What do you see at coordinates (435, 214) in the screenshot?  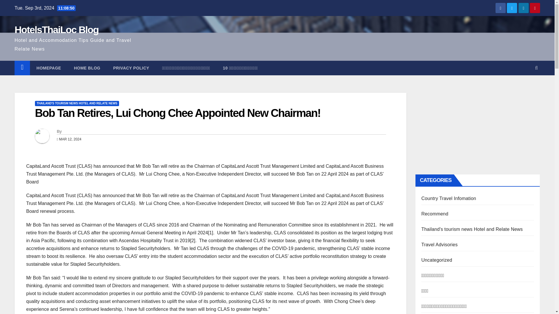 I see `Recommend` at bounding box center [435, 214].